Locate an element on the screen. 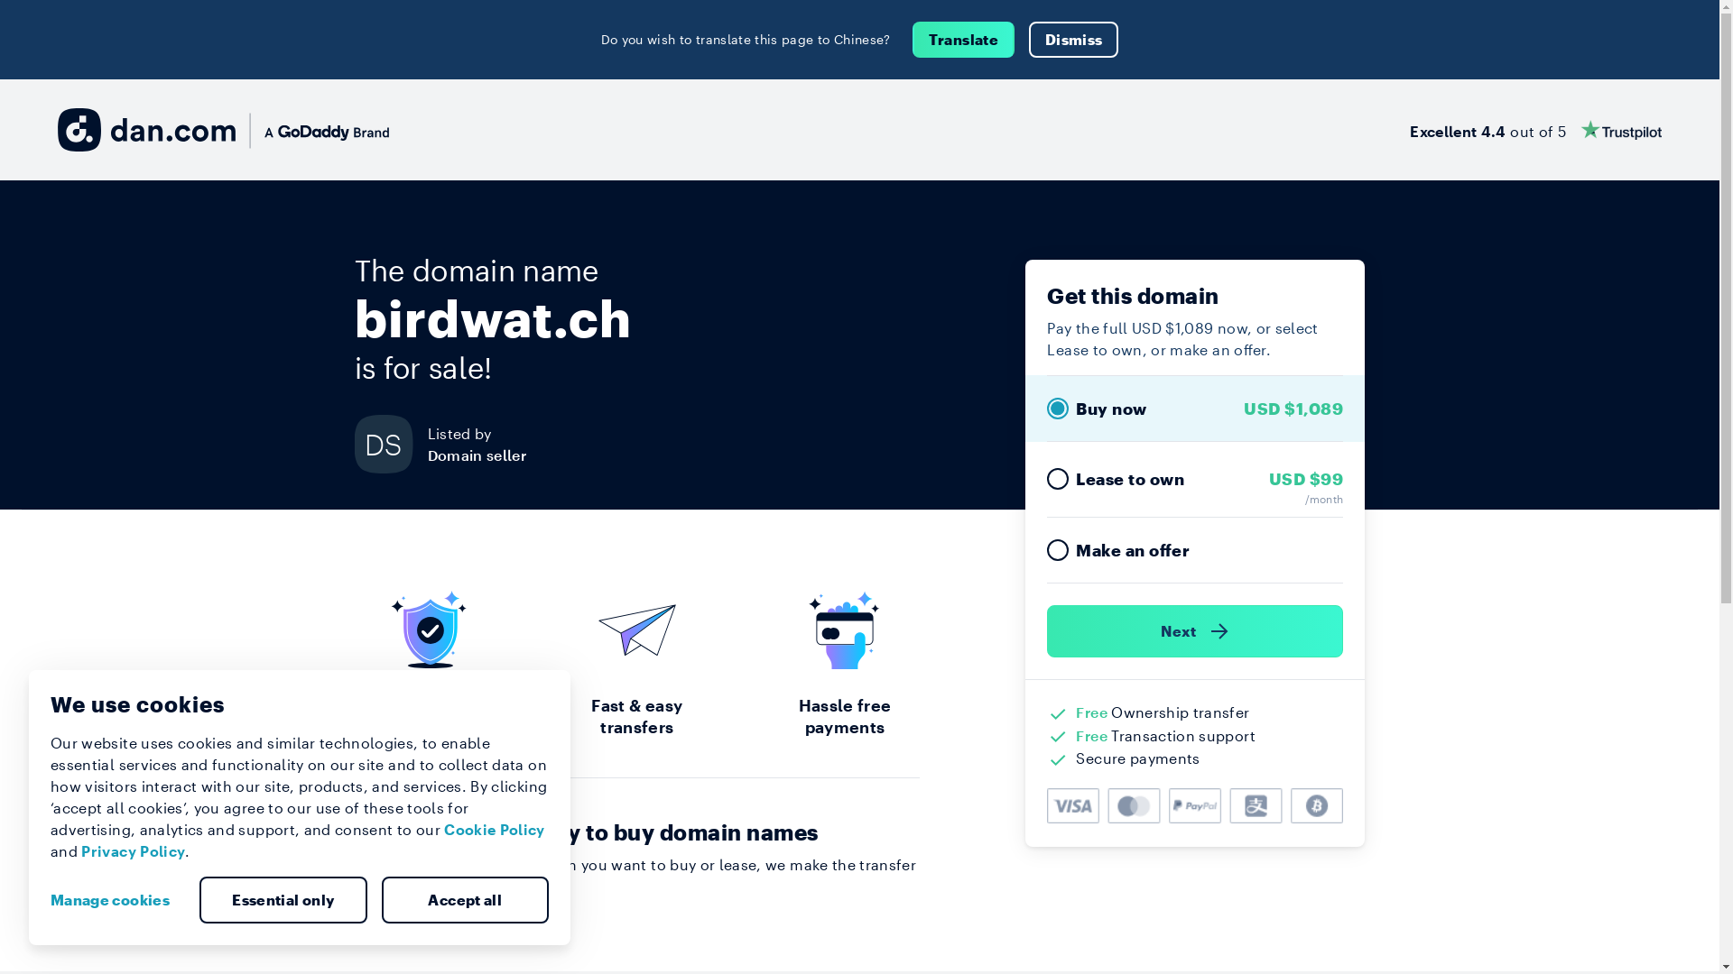 Image resolution: width=1733 pixels, height=974 pixels. Essential only is located at coordinates (283, 900).